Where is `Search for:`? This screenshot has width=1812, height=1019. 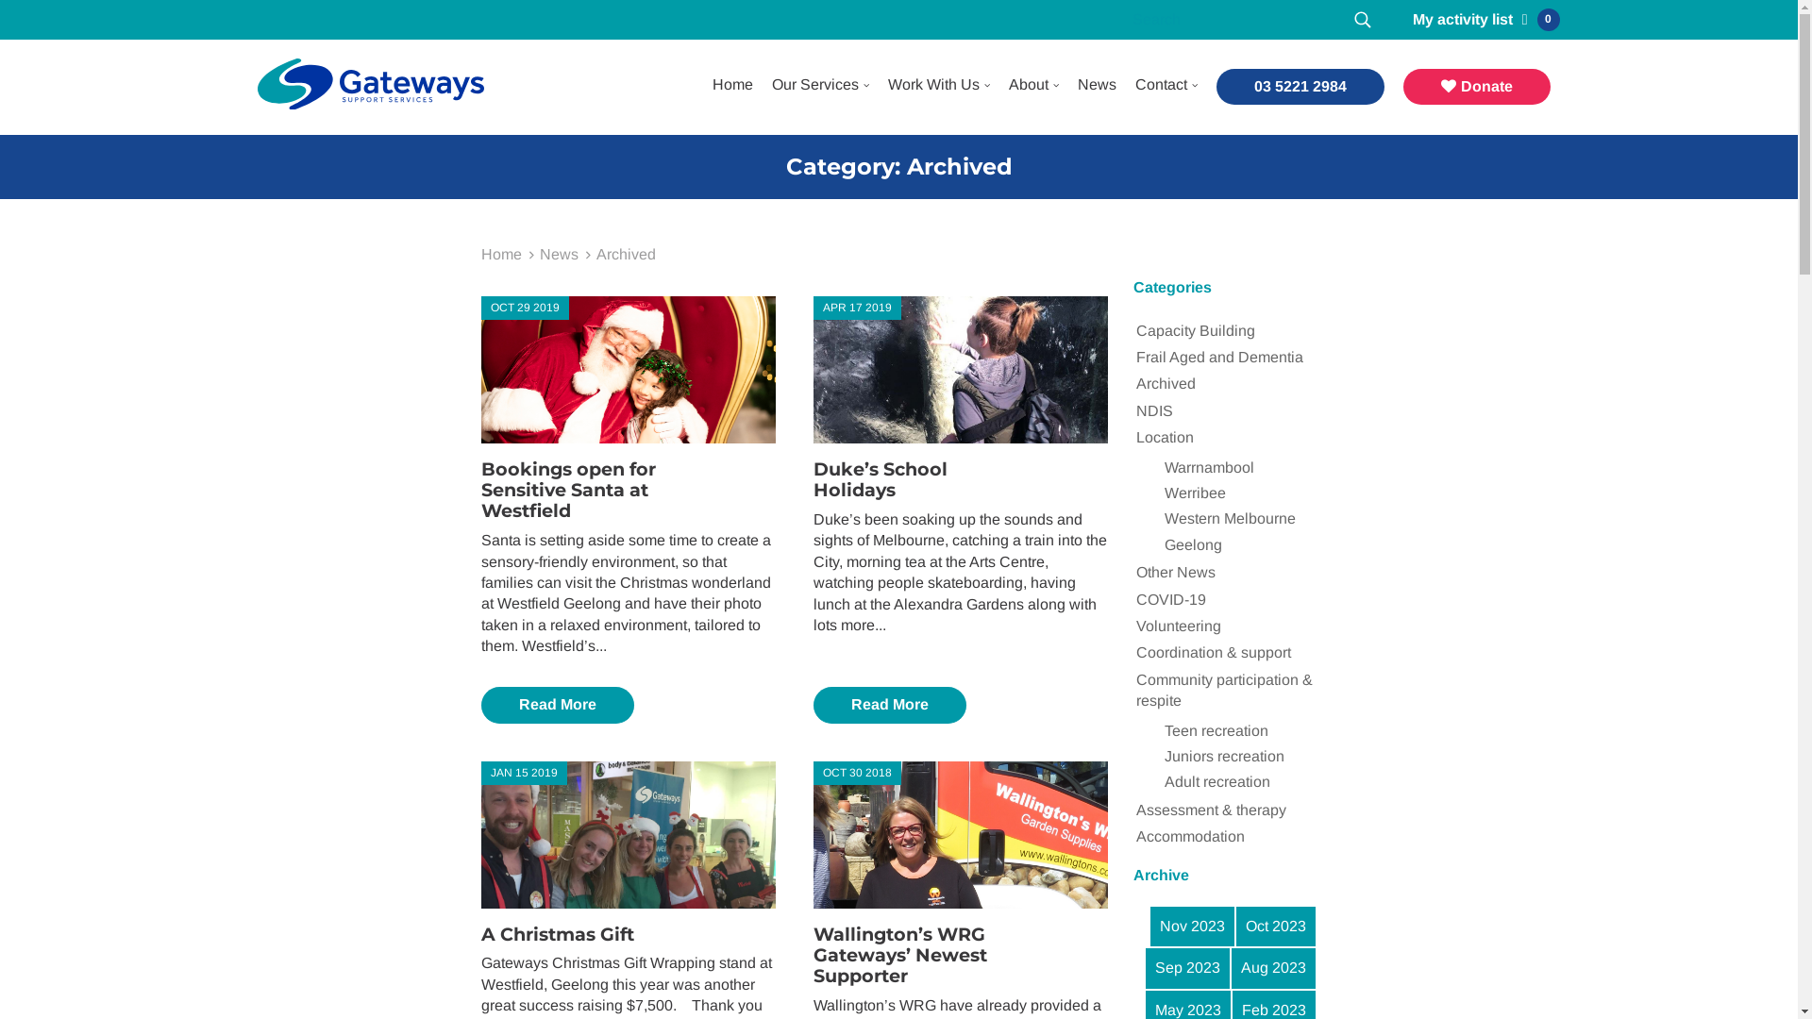 Search for: is located at coordinates (1235, 20).